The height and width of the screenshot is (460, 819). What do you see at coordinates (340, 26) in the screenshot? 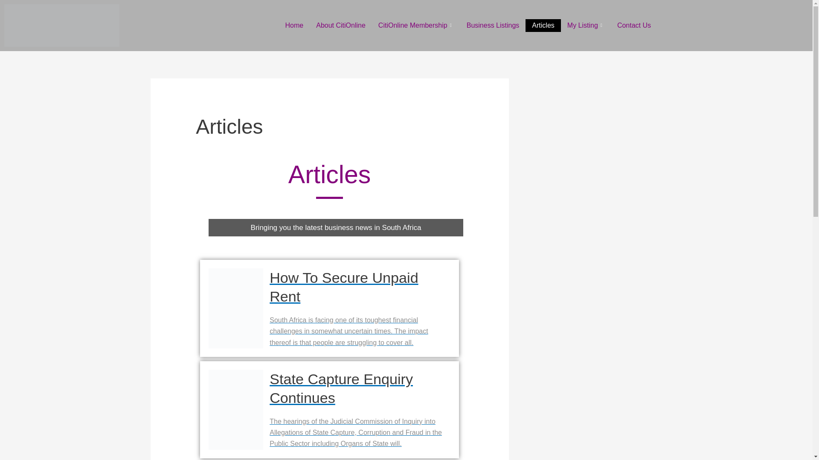
I see `About CitiOnline` at bounding box center [340, 26].